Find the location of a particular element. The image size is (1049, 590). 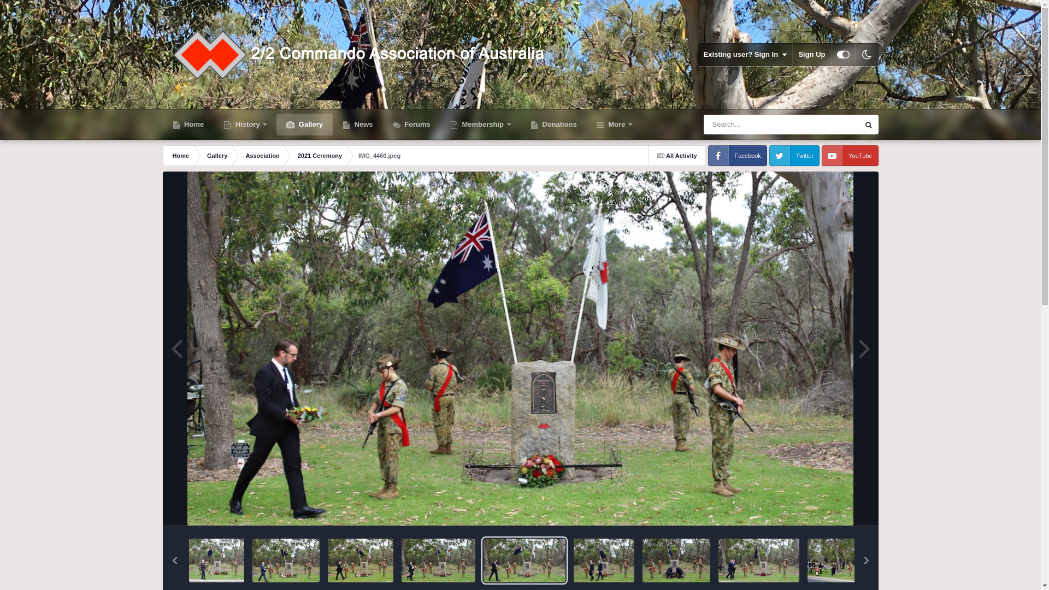

View the image IMG_4452.jpeg is located at coordinates (676, 560).